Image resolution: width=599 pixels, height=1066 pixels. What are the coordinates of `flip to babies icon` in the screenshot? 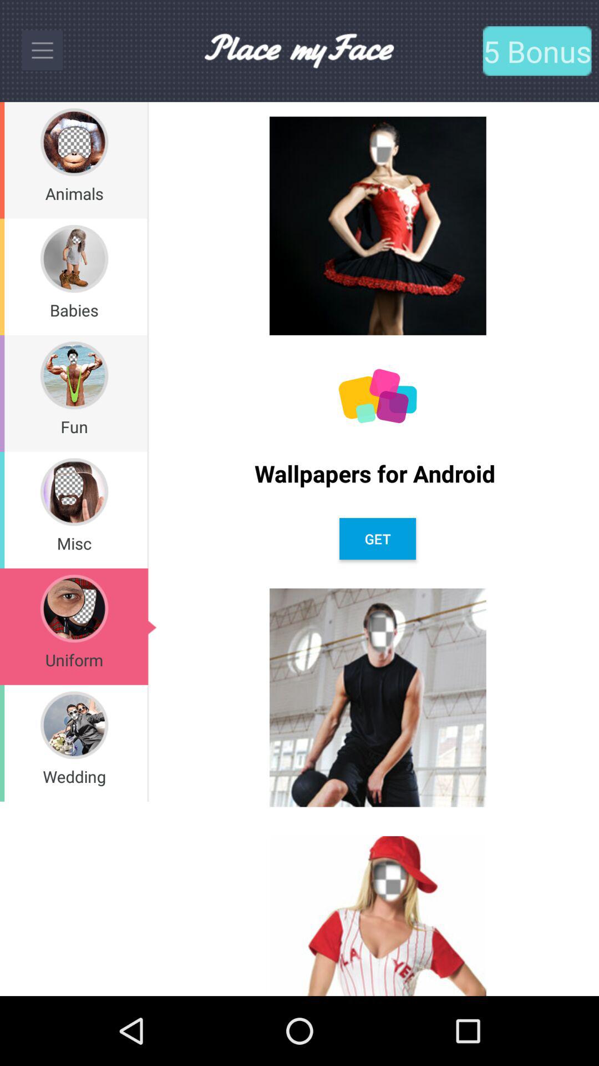 It's located at (74, 310).